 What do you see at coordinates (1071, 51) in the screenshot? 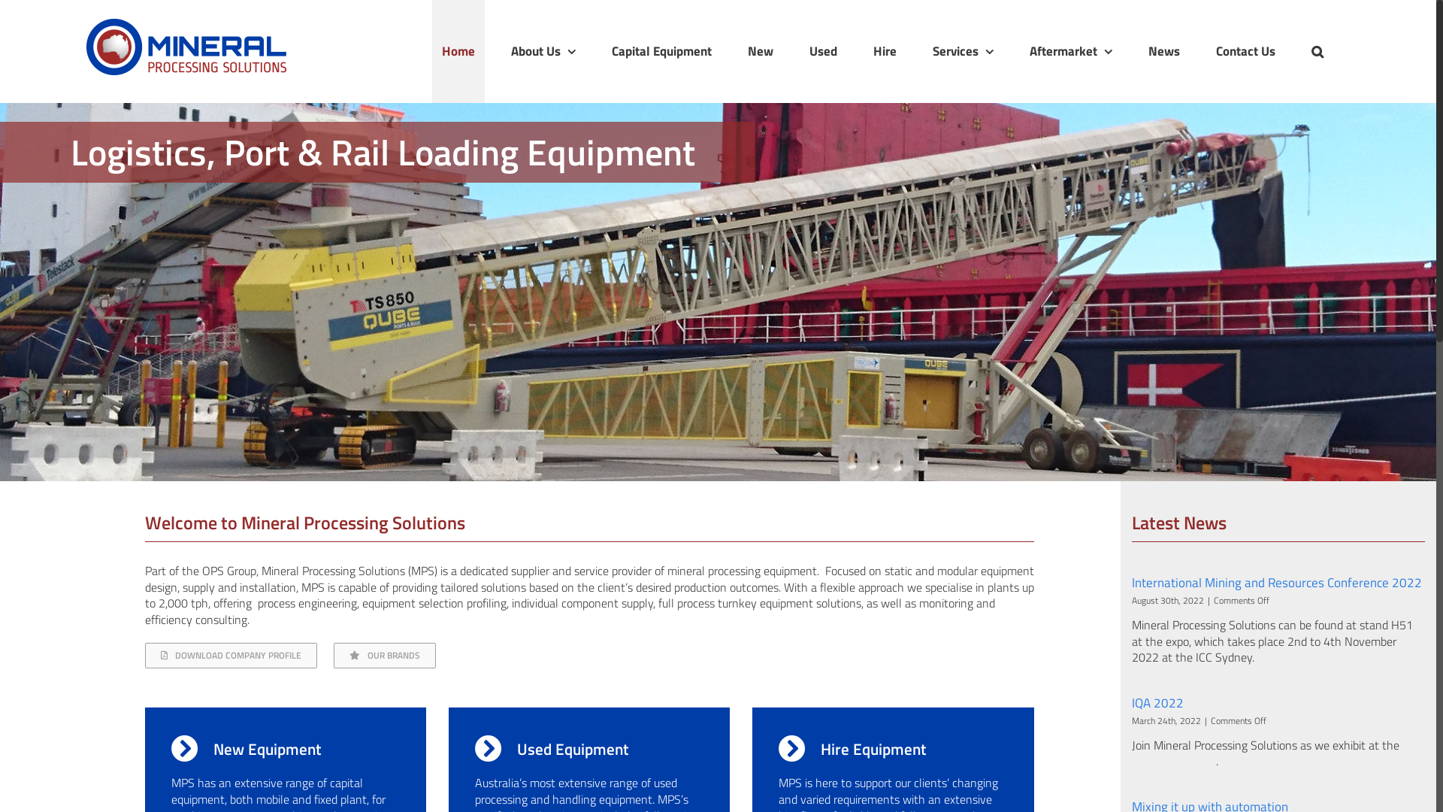
I see `Aftermarket` at bounding box center [1071, 51].